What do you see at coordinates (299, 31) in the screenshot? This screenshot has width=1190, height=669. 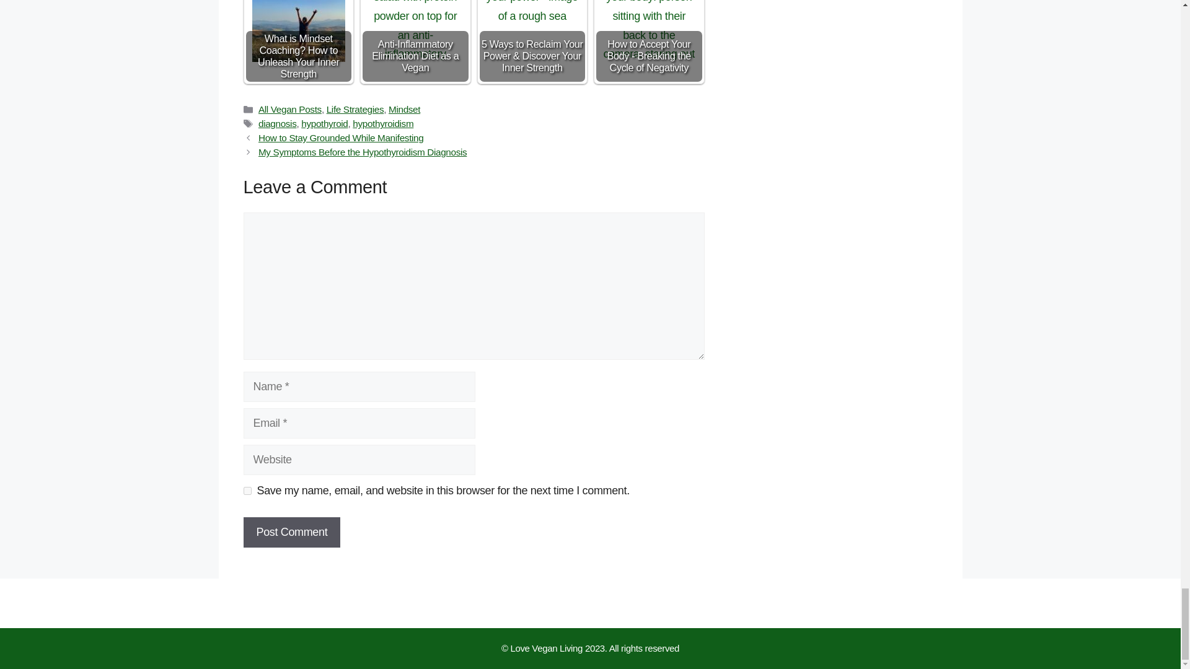 I see `What is Mindset Coaching? How to Unleash Your Inner Strength` at bounding box center [299, 31].